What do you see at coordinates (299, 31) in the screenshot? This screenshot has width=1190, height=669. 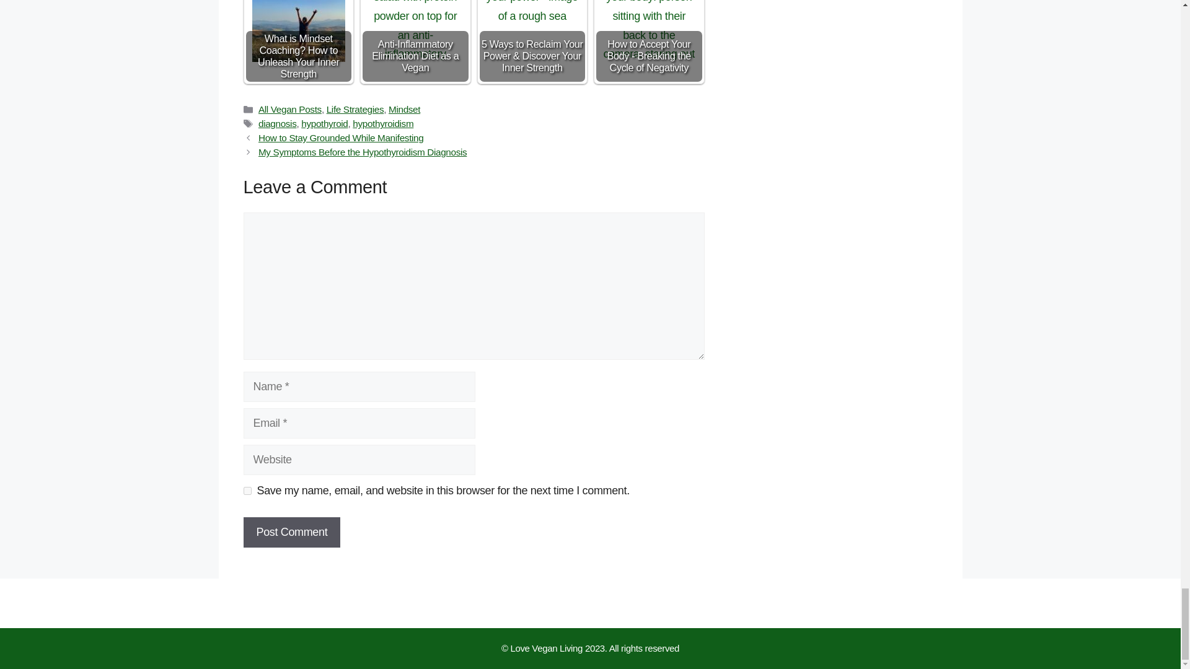 I see `What is Mindset Coaching? How to Unleash Your Inner Strength` at bounding box center [299, 31].